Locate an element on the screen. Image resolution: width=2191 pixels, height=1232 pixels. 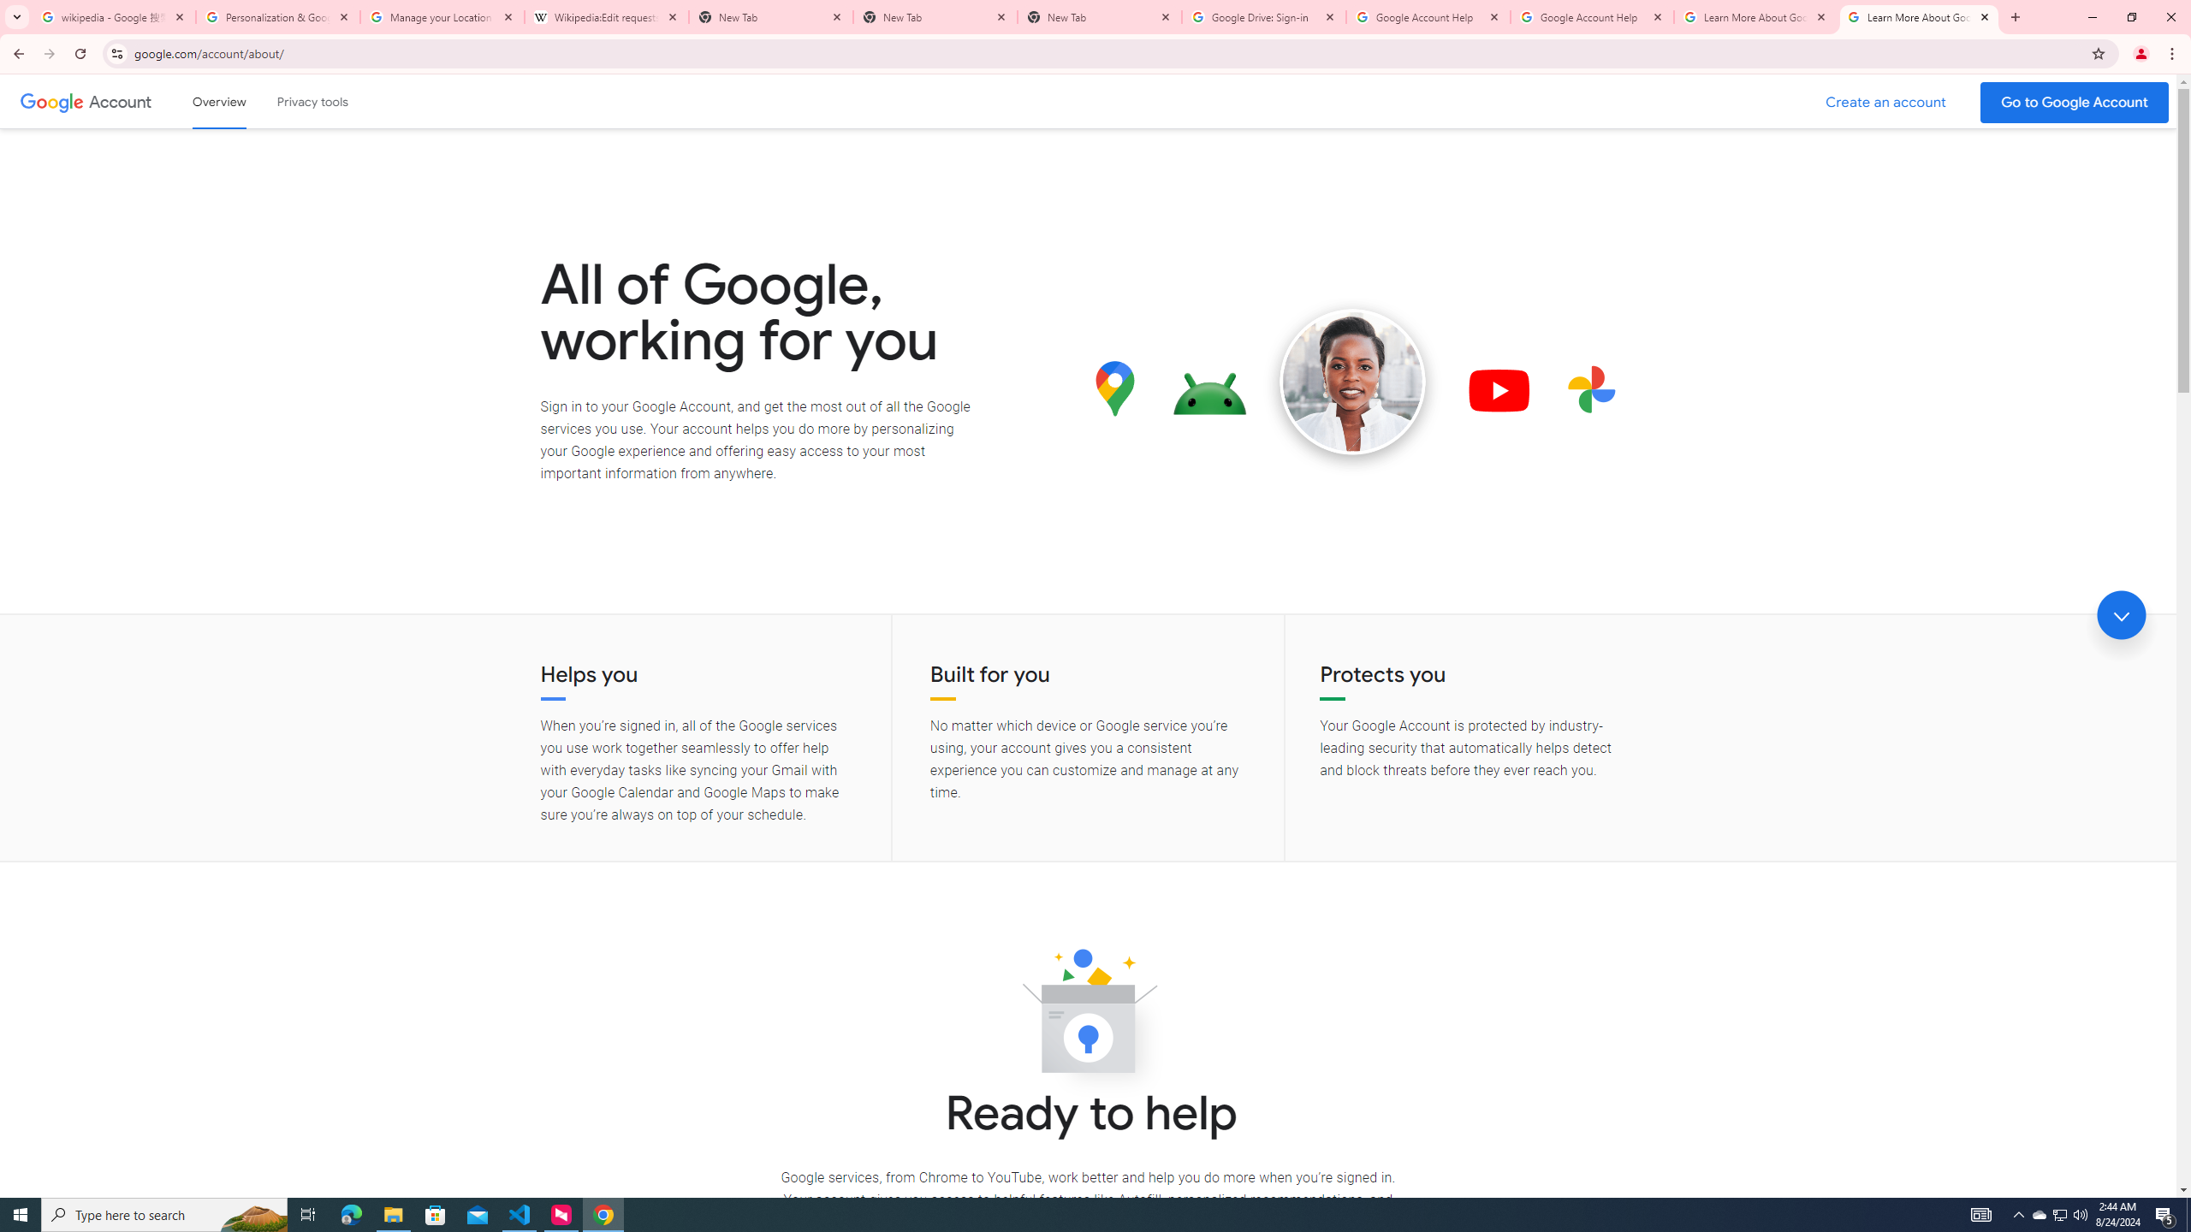
Google Account is located at coordinates (122, 101).